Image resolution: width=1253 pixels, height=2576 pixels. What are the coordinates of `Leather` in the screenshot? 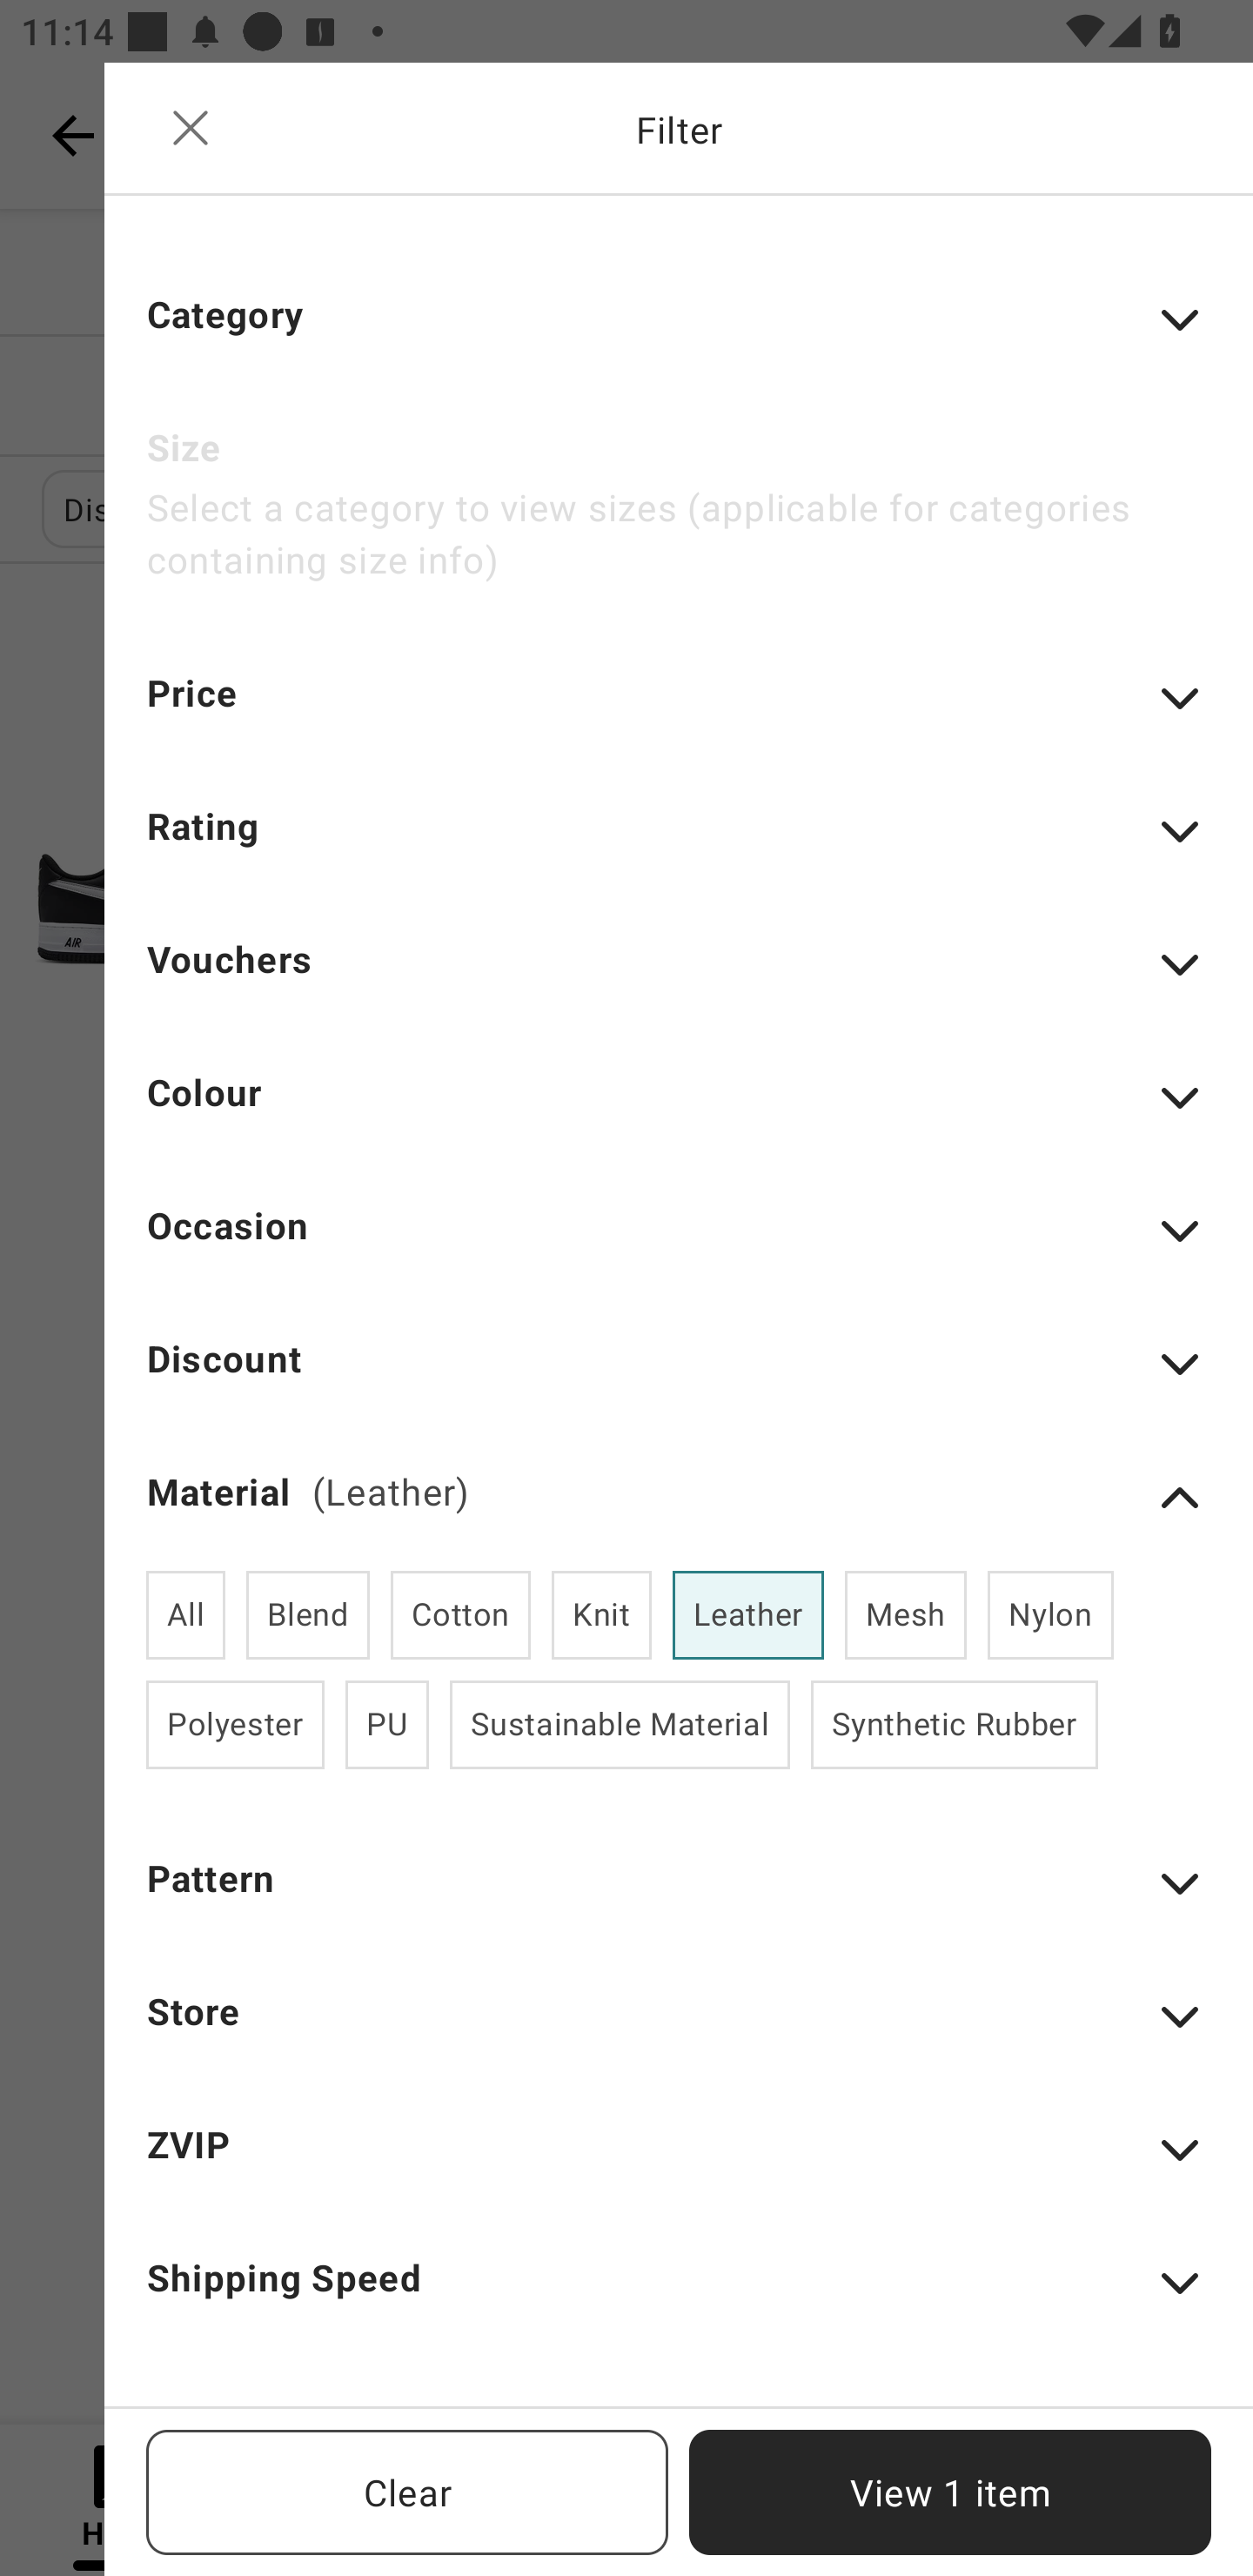 It's located at (748, 1615).